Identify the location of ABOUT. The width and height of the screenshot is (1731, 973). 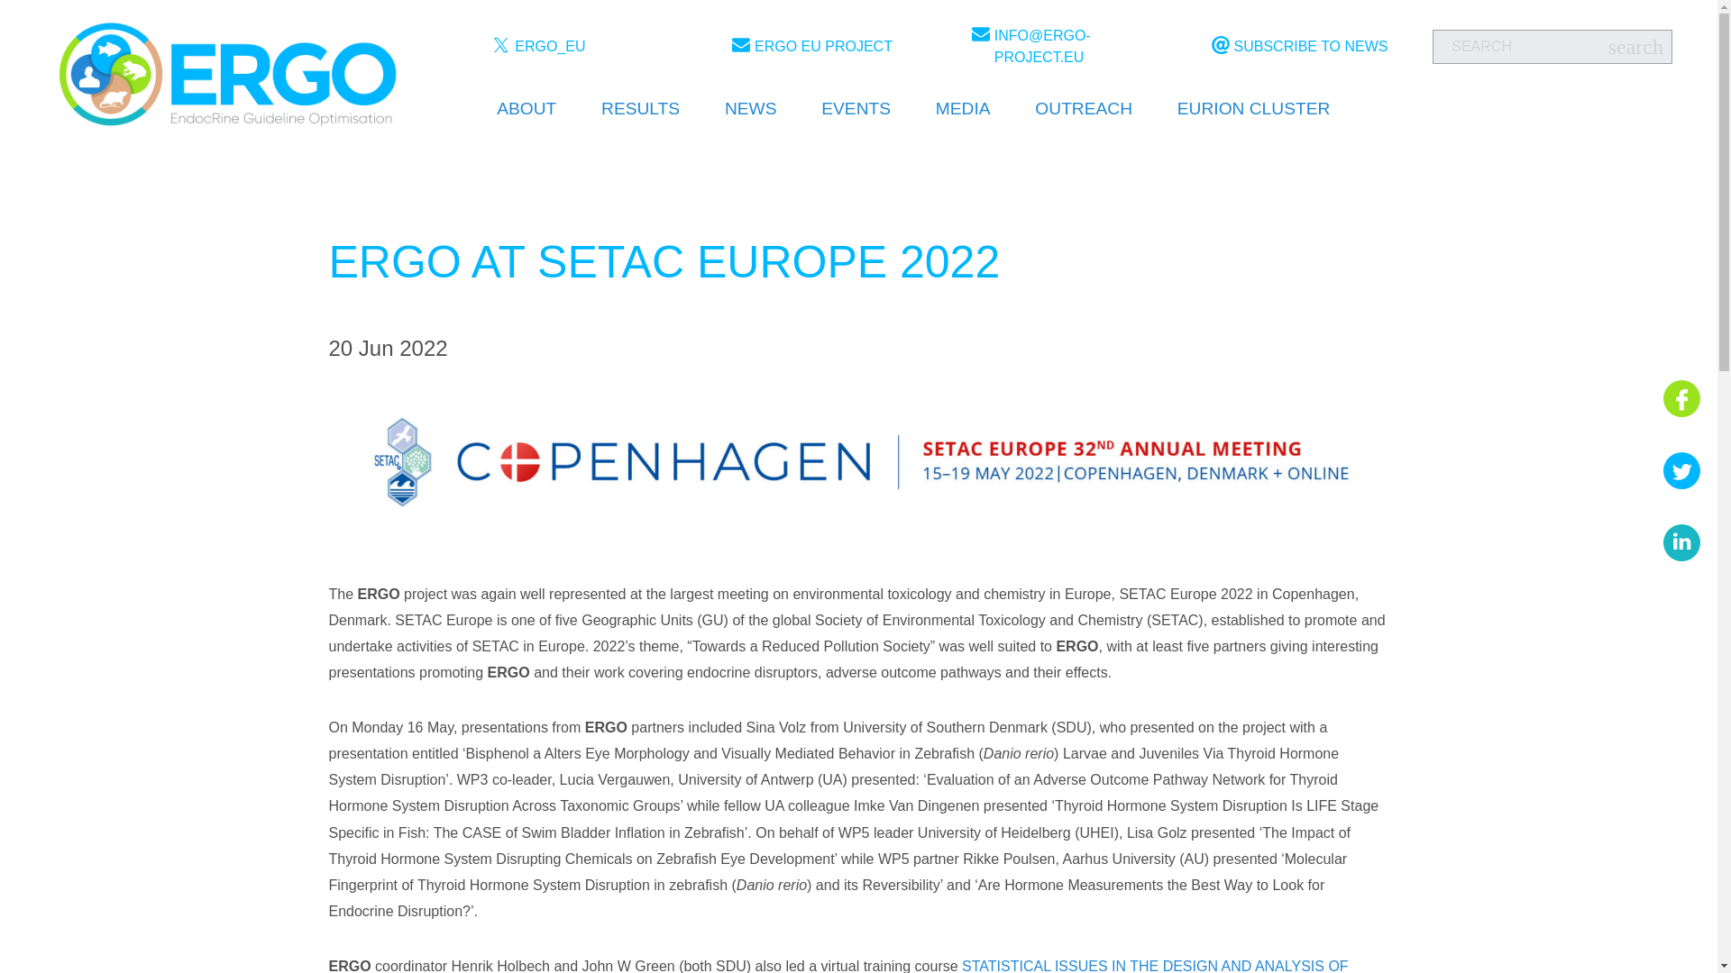
(527, 109).